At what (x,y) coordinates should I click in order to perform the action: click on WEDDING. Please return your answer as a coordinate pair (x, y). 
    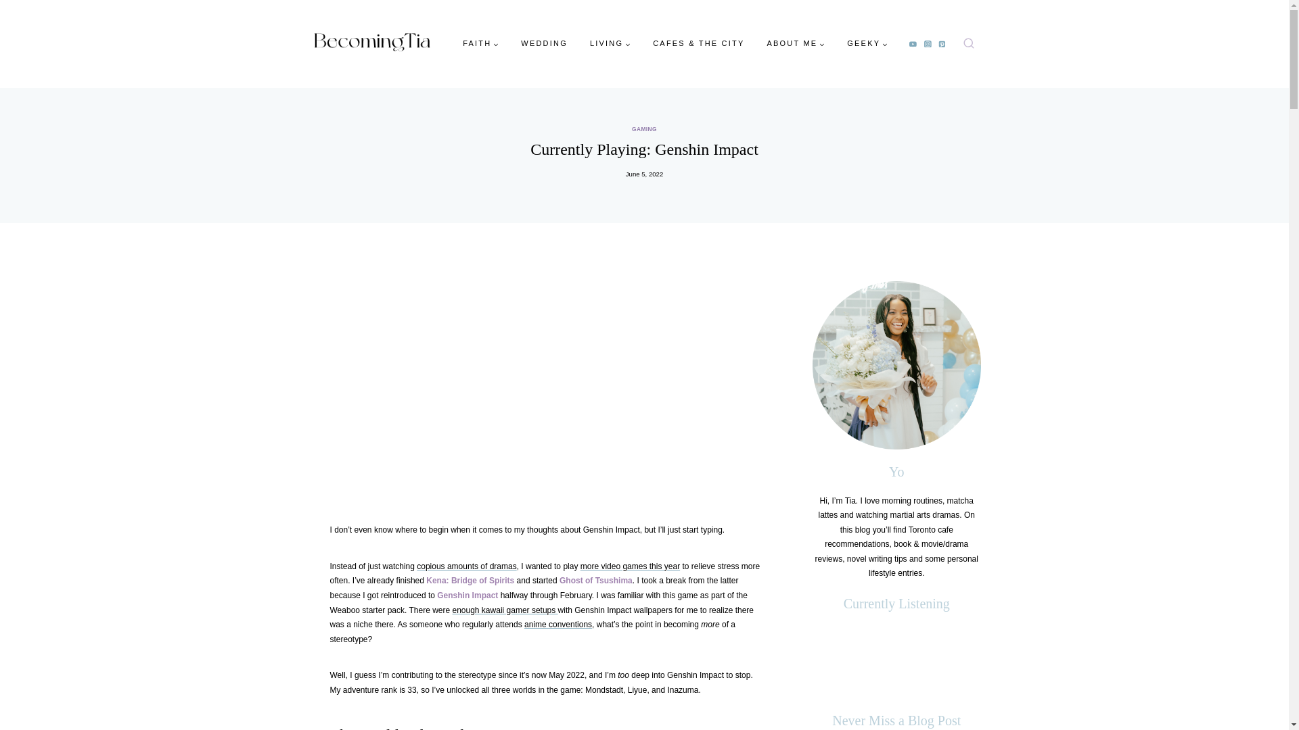
    Looking at the image, I should click on (545, 43).